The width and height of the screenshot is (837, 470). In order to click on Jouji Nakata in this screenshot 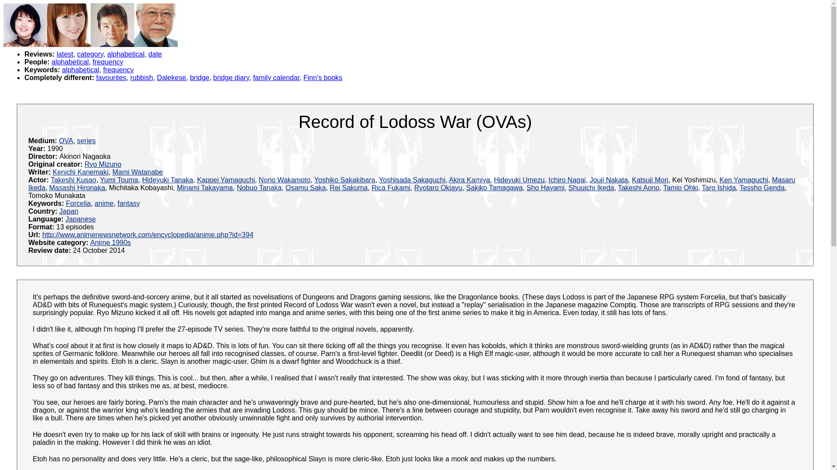, I will do `click(609, 180)`.